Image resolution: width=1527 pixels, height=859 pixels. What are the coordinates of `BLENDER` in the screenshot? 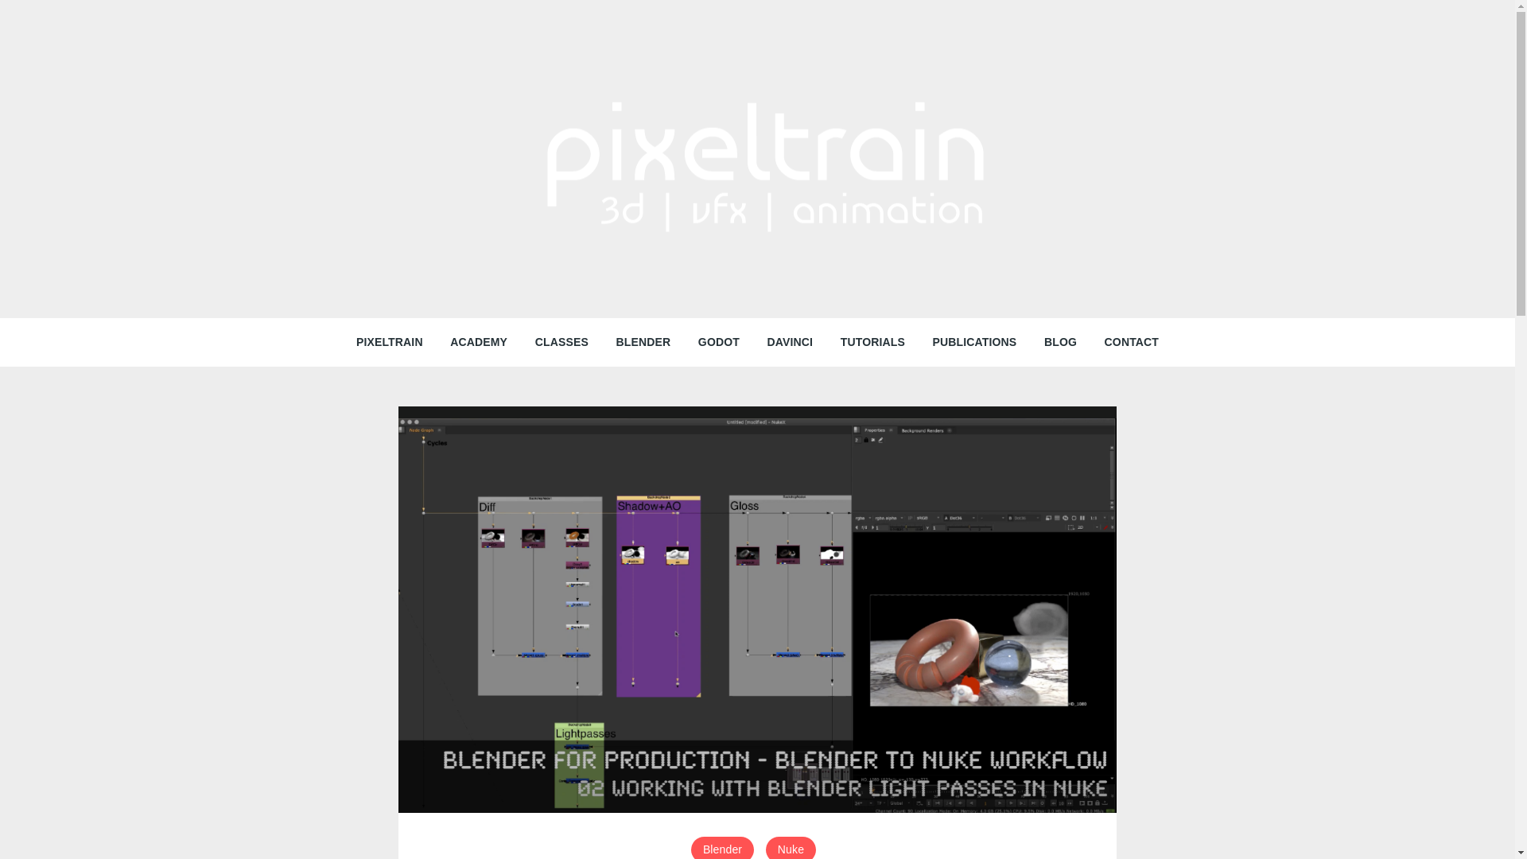 It's located at (643, 342).